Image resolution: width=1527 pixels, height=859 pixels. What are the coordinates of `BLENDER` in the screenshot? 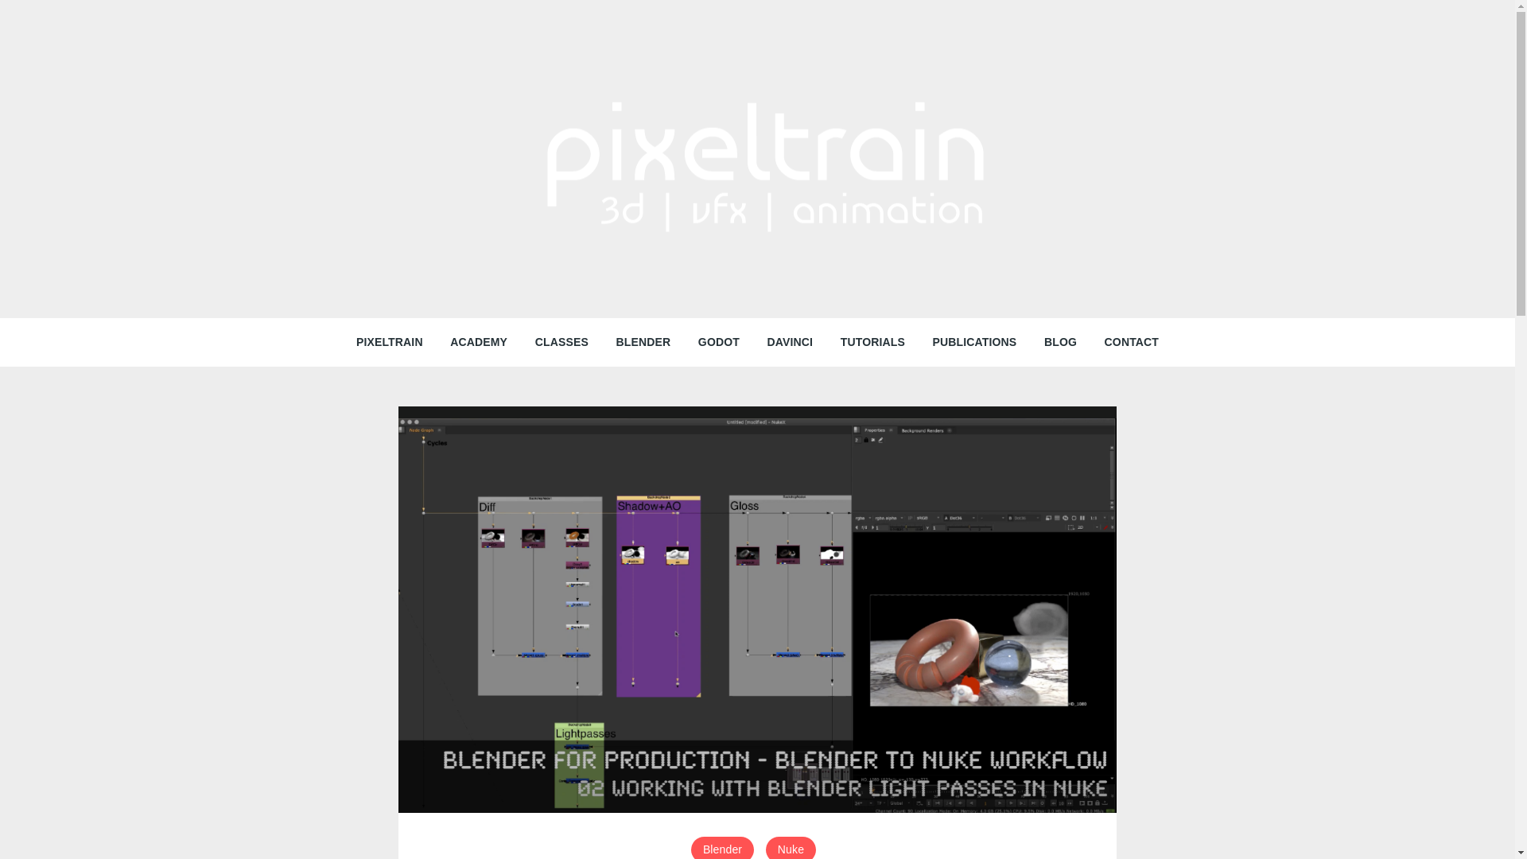 It's located at (643, 342).